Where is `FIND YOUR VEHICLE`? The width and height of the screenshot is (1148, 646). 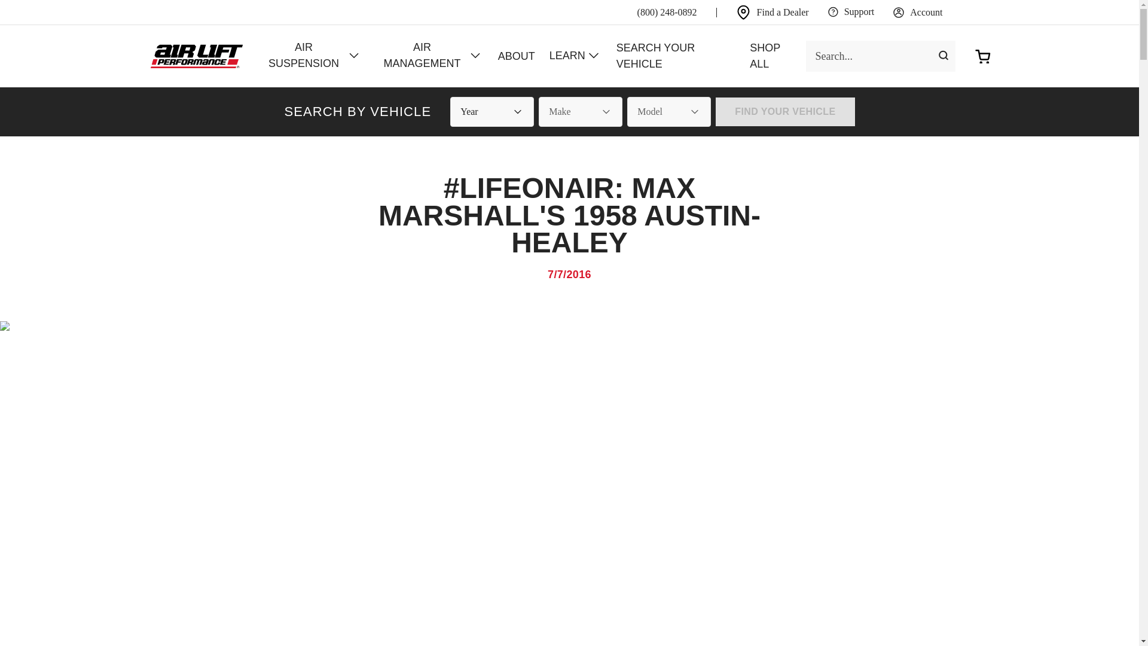
FIND YOUR VEHICLE is located at coordinates (784, 111).